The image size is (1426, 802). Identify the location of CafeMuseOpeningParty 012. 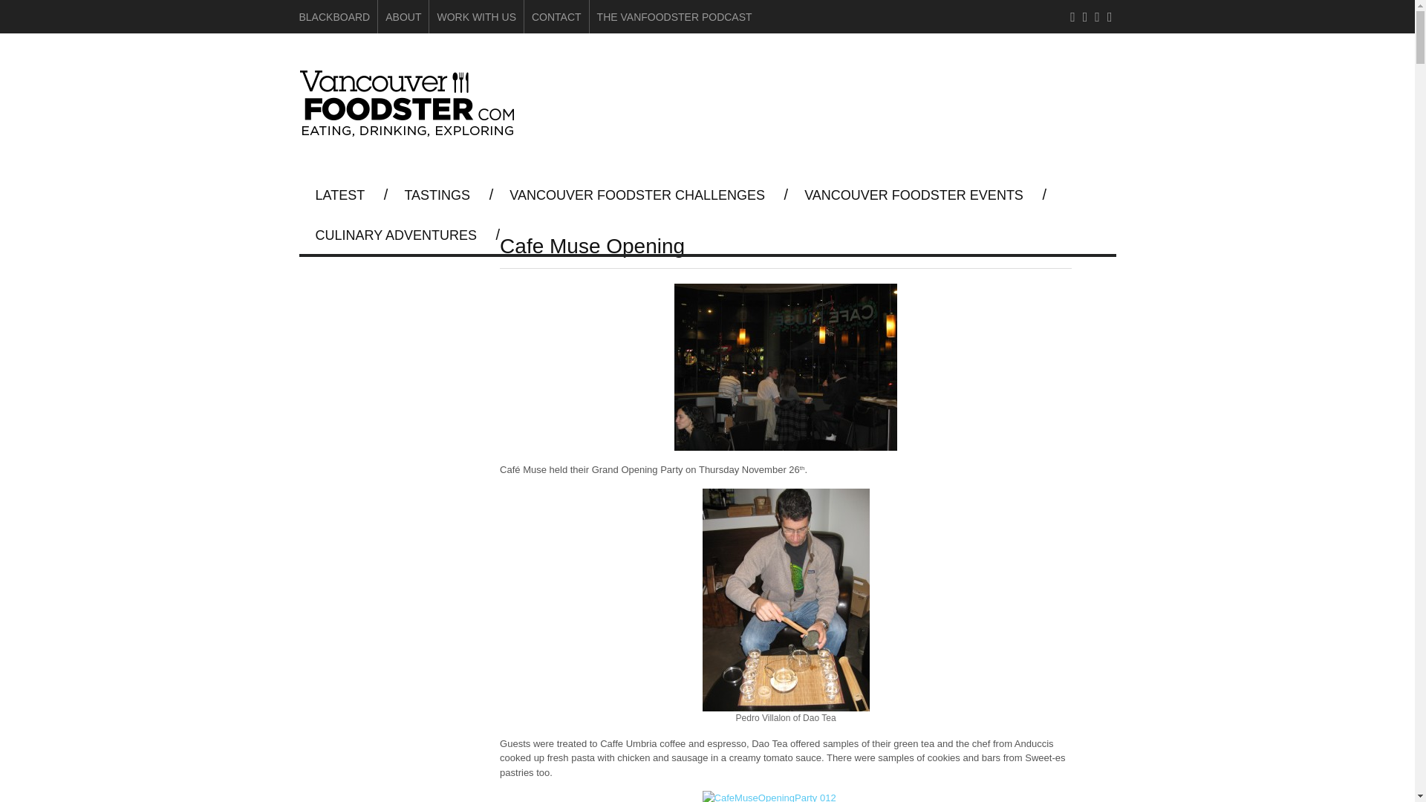
(786, 796).